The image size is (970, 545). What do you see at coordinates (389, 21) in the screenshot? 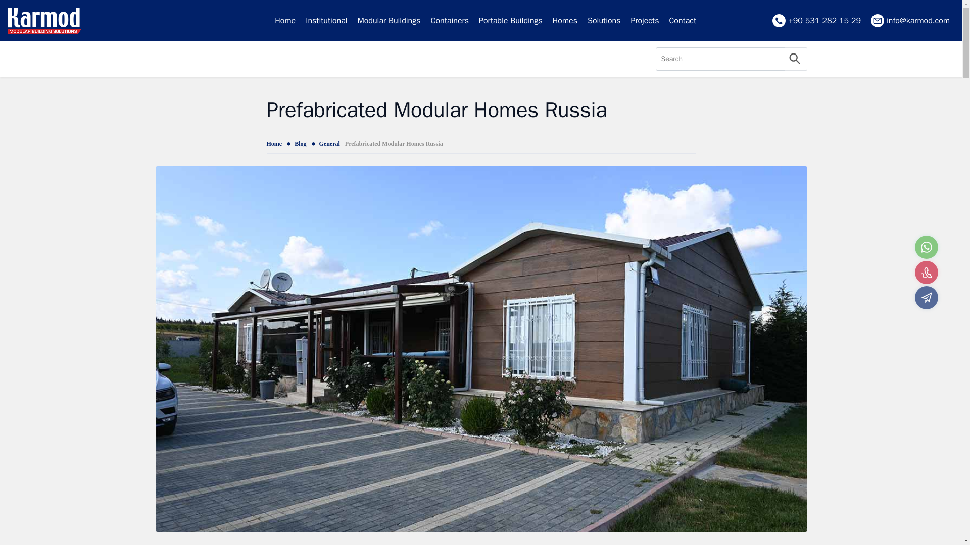
I see `Modular Buildings` at bounding box center [389, 21].